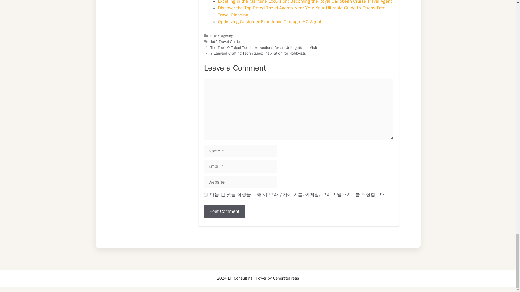  What do you see at coordinates (225, 211) in the screenshot?
I see `Post Comment` at bounding box center [225, 211].